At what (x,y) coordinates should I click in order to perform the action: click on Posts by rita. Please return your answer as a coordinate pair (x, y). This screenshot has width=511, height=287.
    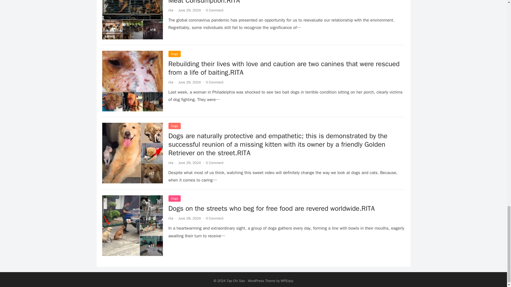
    Looking at the image, I should click on (170, 163).